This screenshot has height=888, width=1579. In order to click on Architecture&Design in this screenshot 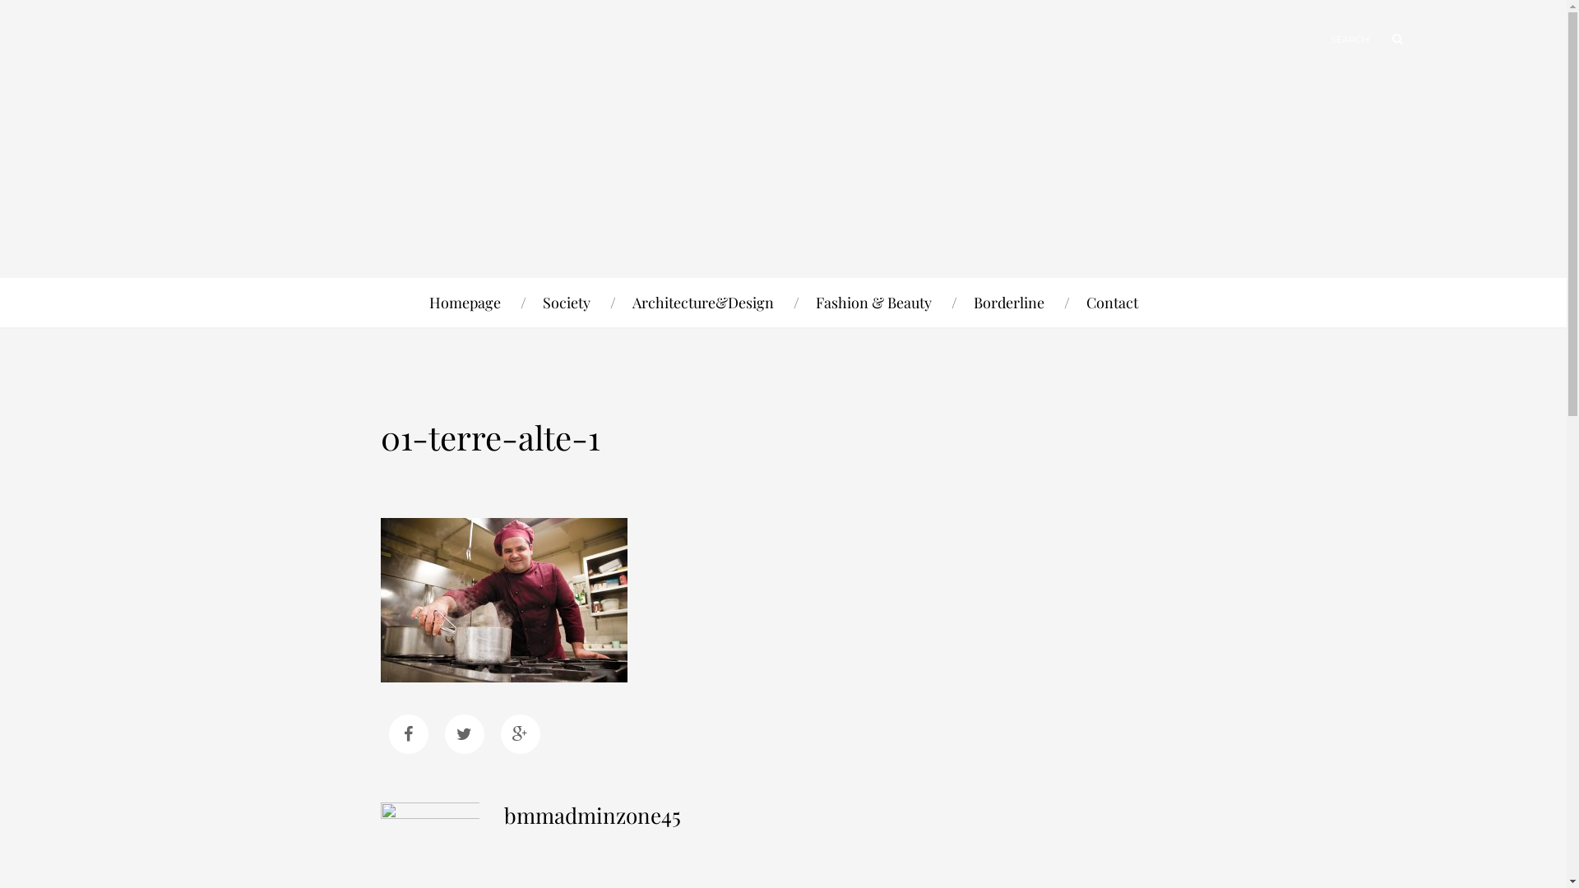, I will do `click(702, 303)`.